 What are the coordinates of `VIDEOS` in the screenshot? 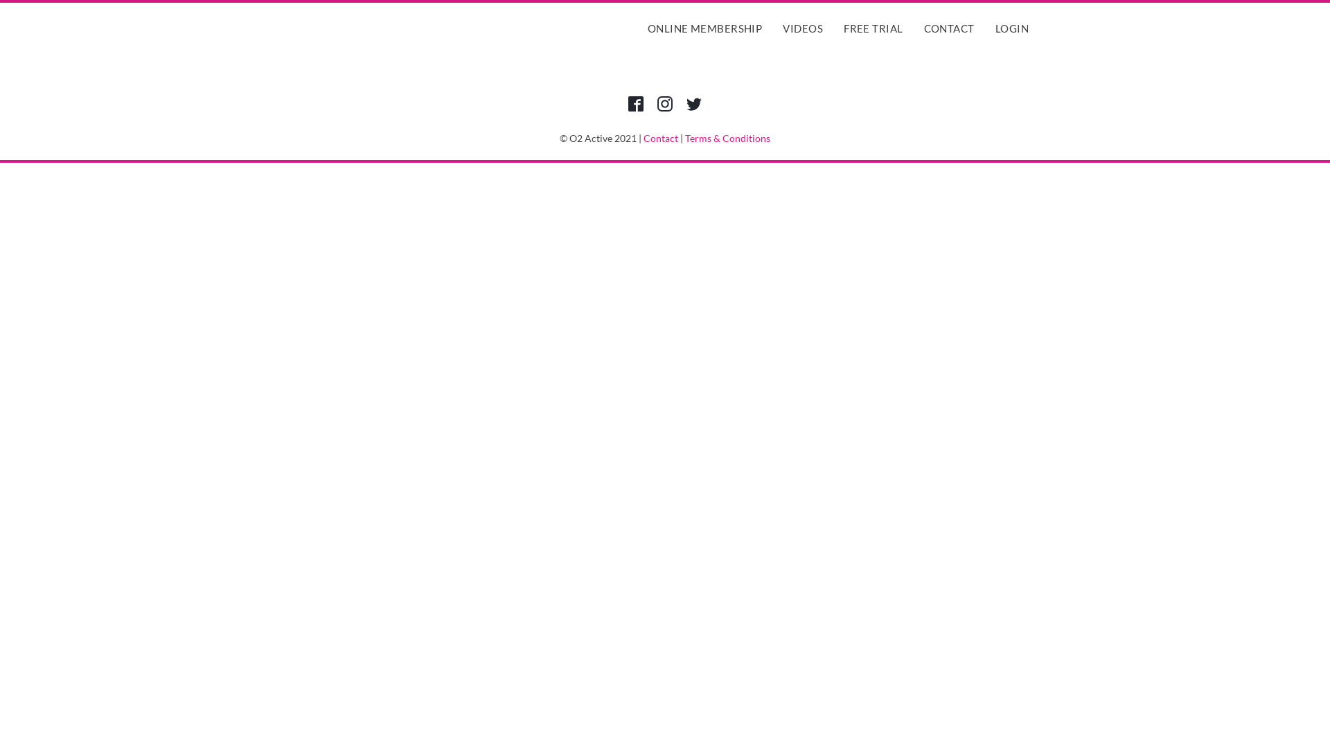 It's located at (803, 29).